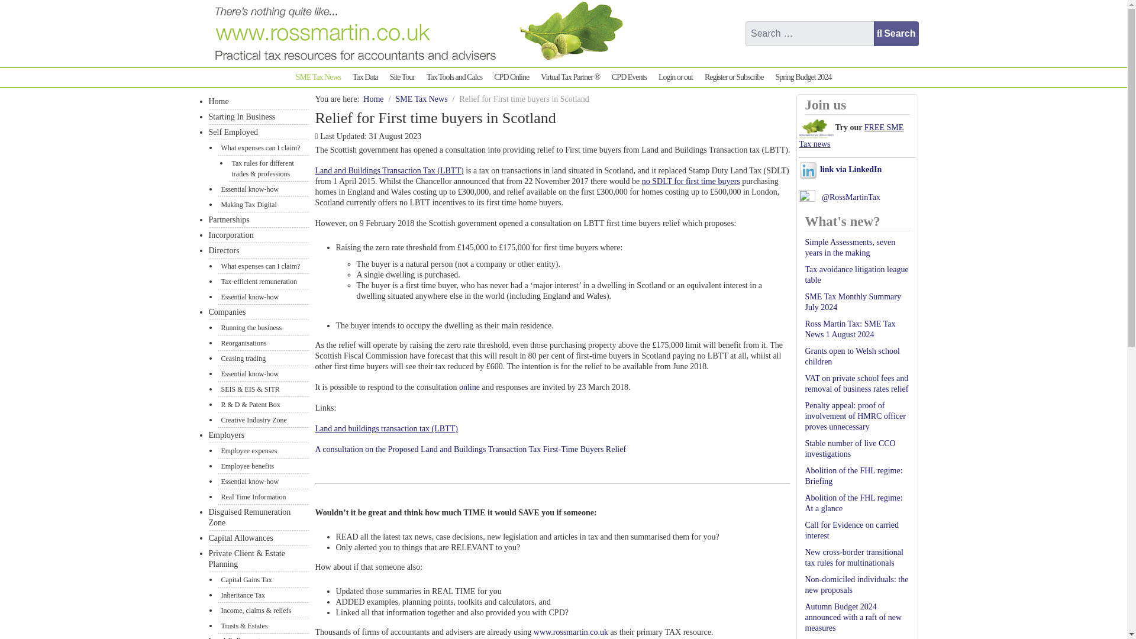 The height and width of the screenshot is (639, 1136). What do you see at coordinates (263, 466) in the screenshot?
I see `Employee benefits` at bounding box center [263, 466].